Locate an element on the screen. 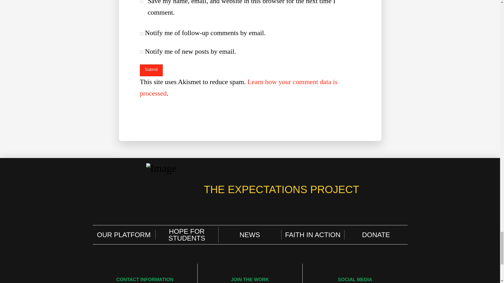 The image size is (504, 283). subscribe is located at coordinates (141, 52).